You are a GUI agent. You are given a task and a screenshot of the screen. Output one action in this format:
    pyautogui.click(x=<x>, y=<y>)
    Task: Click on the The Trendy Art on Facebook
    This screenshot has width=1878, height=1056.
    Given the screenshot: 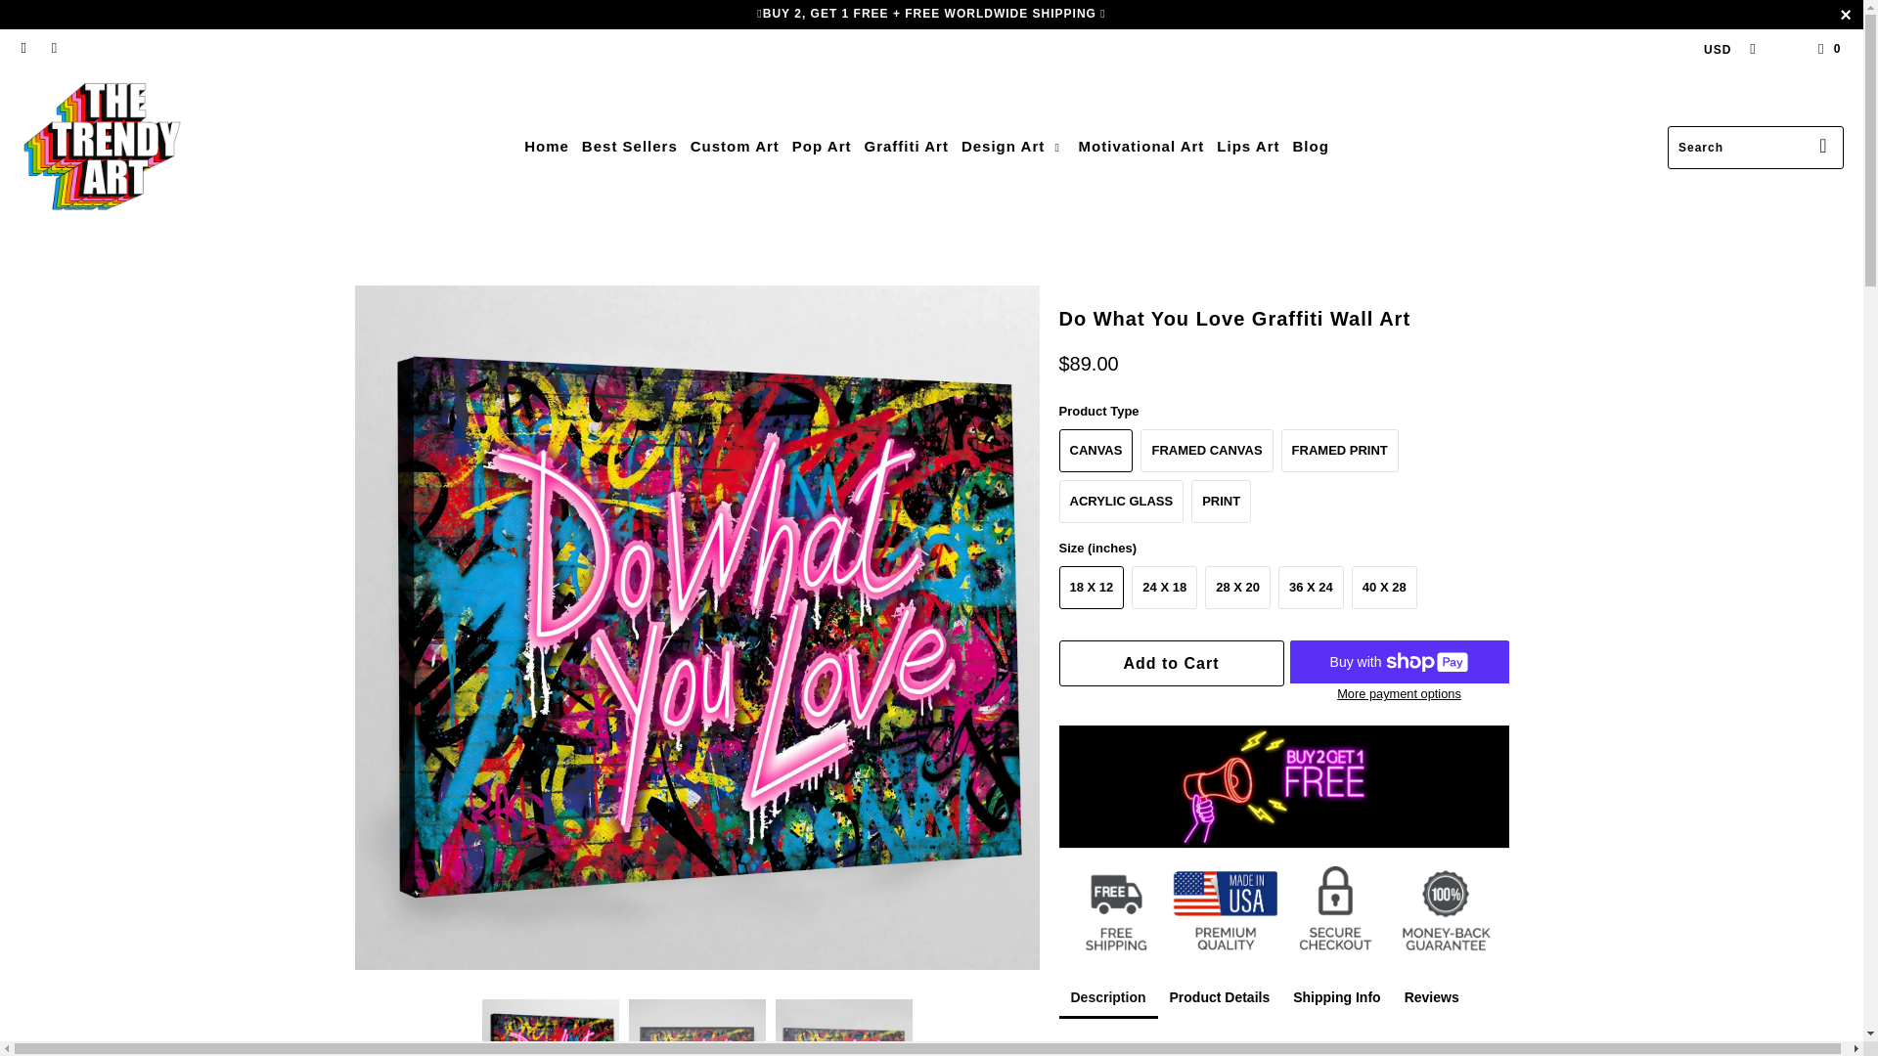 What is the action you would take?
    pyautogui.click(x=23, y=49)
    